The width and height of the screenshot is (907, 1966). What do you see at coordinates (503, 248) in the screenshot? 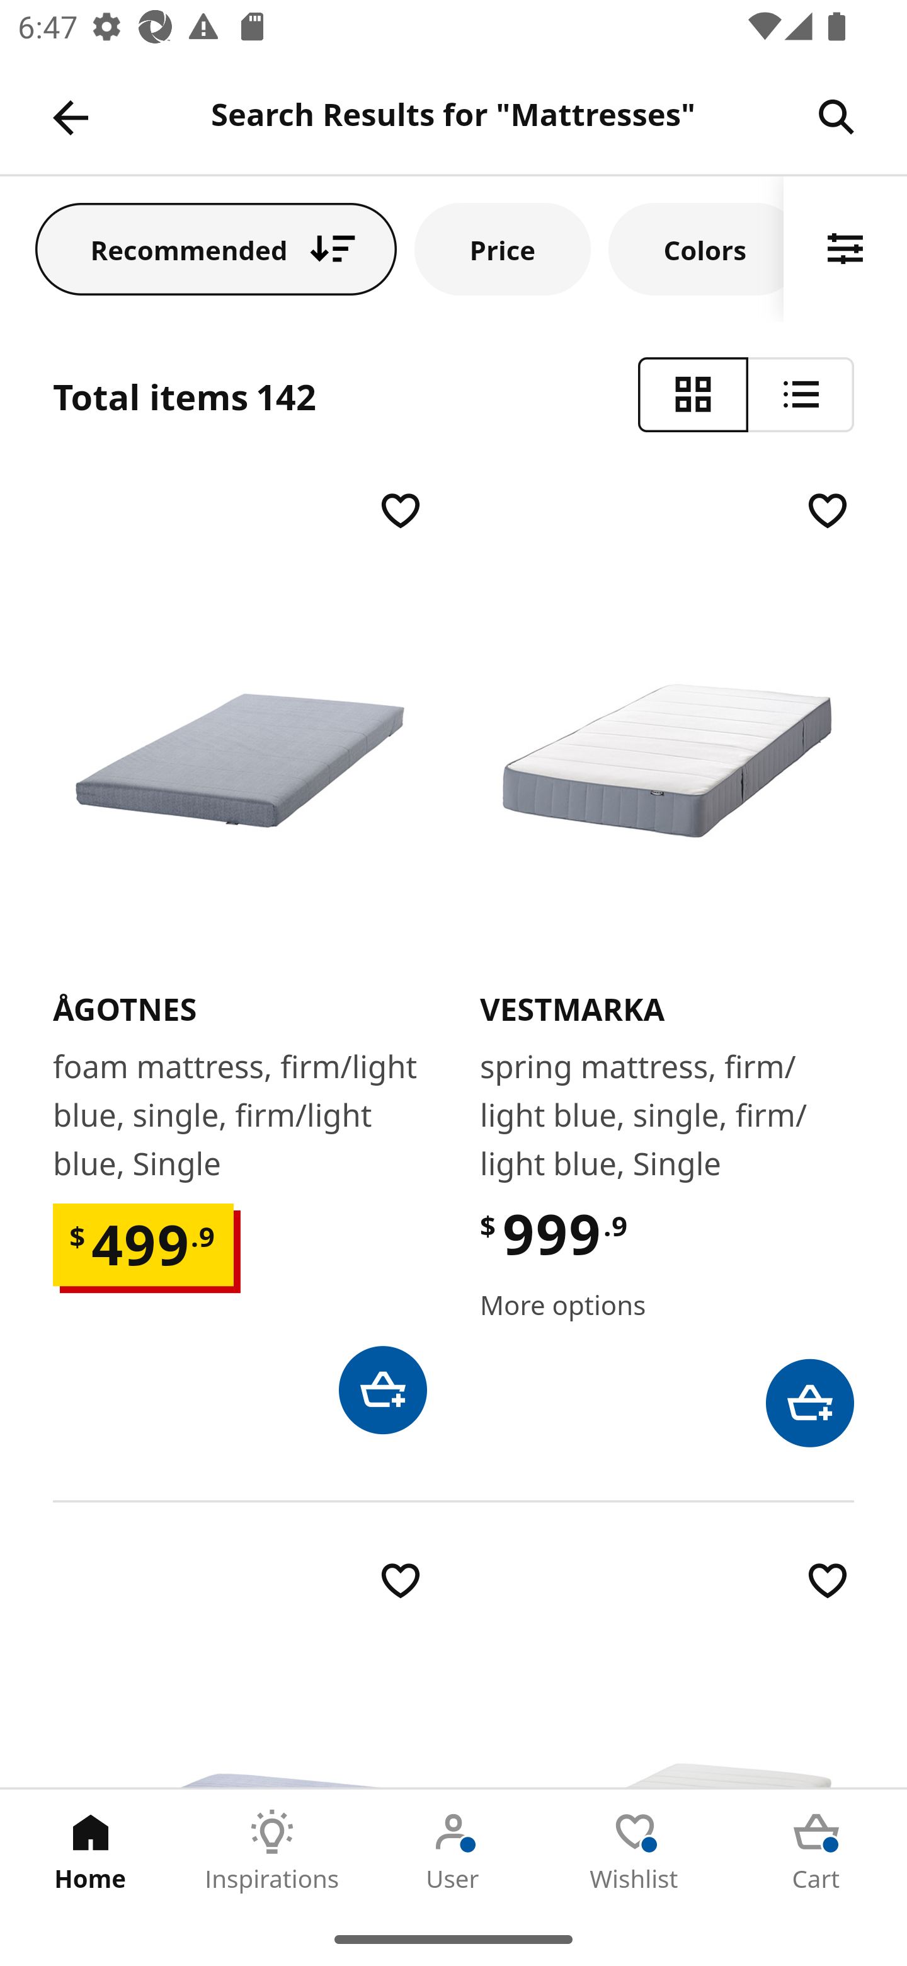
I see `Price` at bounding box center [503, 248].